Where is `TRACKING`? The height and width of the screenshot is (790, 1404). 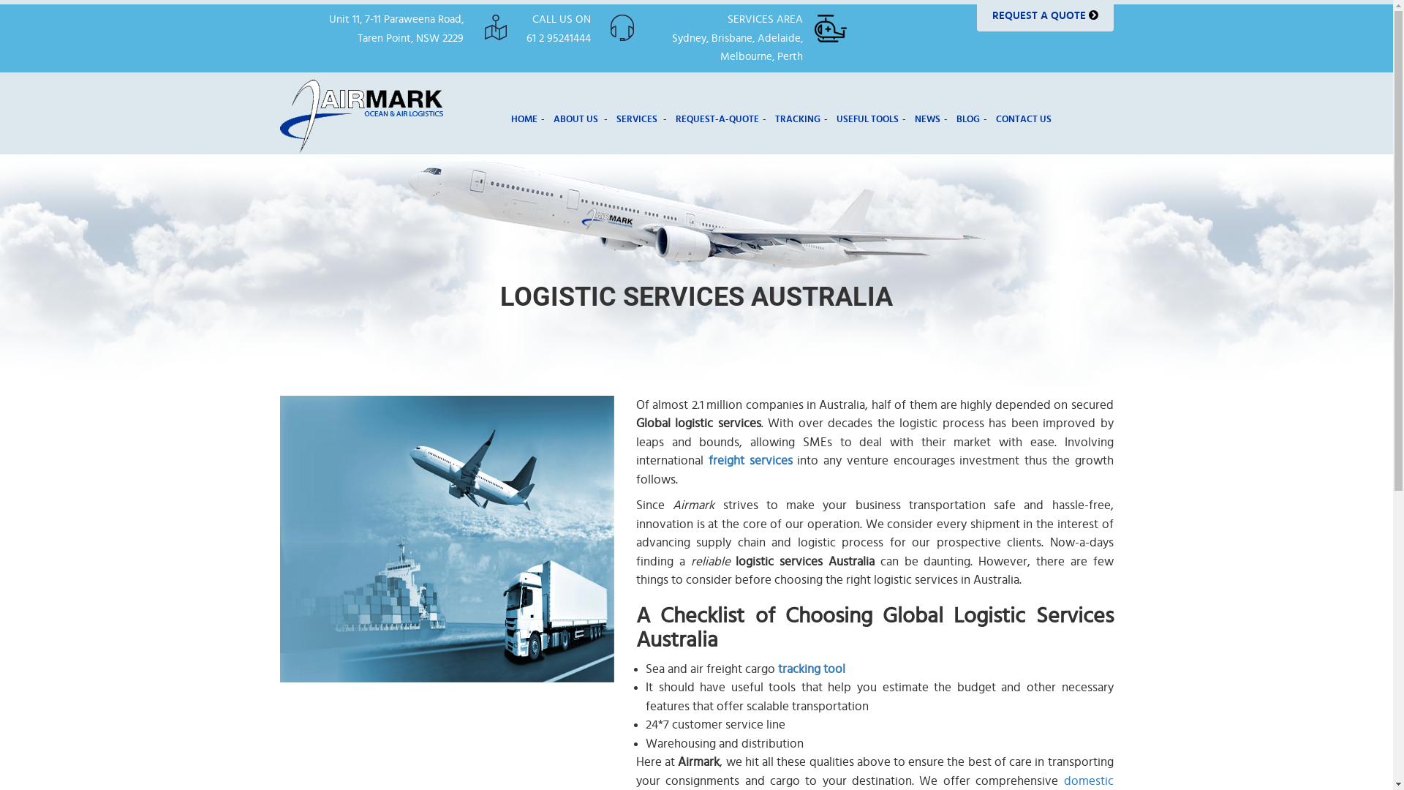
TRACKING is located at coordinates (801, 119).